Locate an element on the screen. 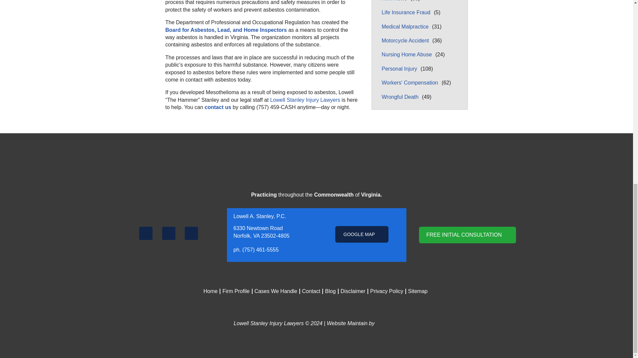  contact us is located at coordinates (218, 107).